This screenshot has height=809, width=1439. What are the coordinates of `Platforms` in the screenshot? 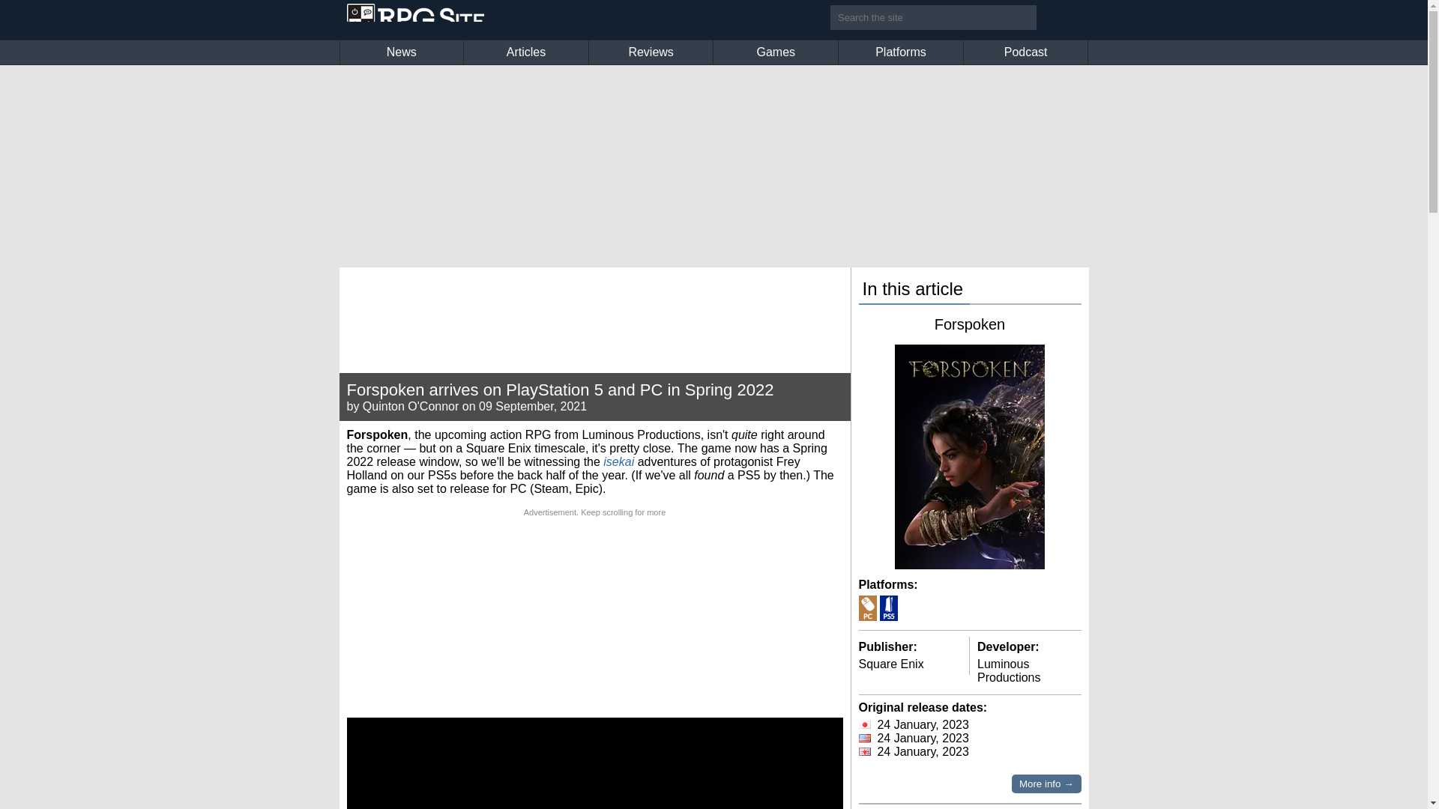 It's located at (901, 52).